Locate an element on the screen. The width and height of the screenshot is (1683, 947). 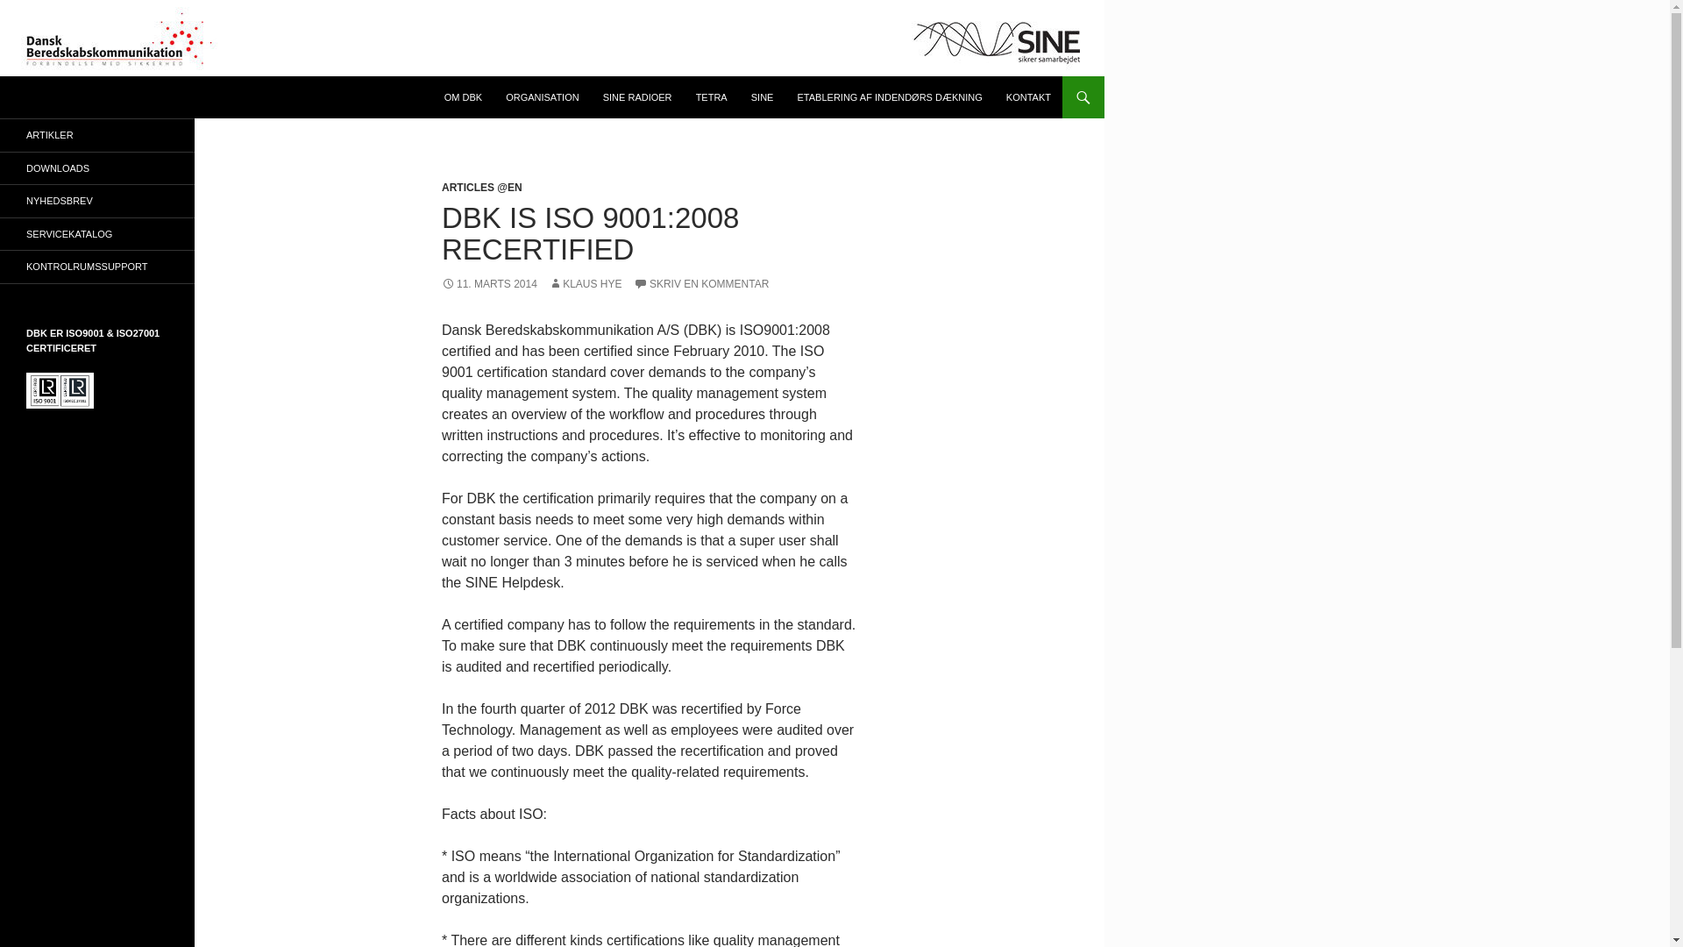
DANSK BEREDSKABSKOMMUNIKATION is located at coordinates (180, 97).